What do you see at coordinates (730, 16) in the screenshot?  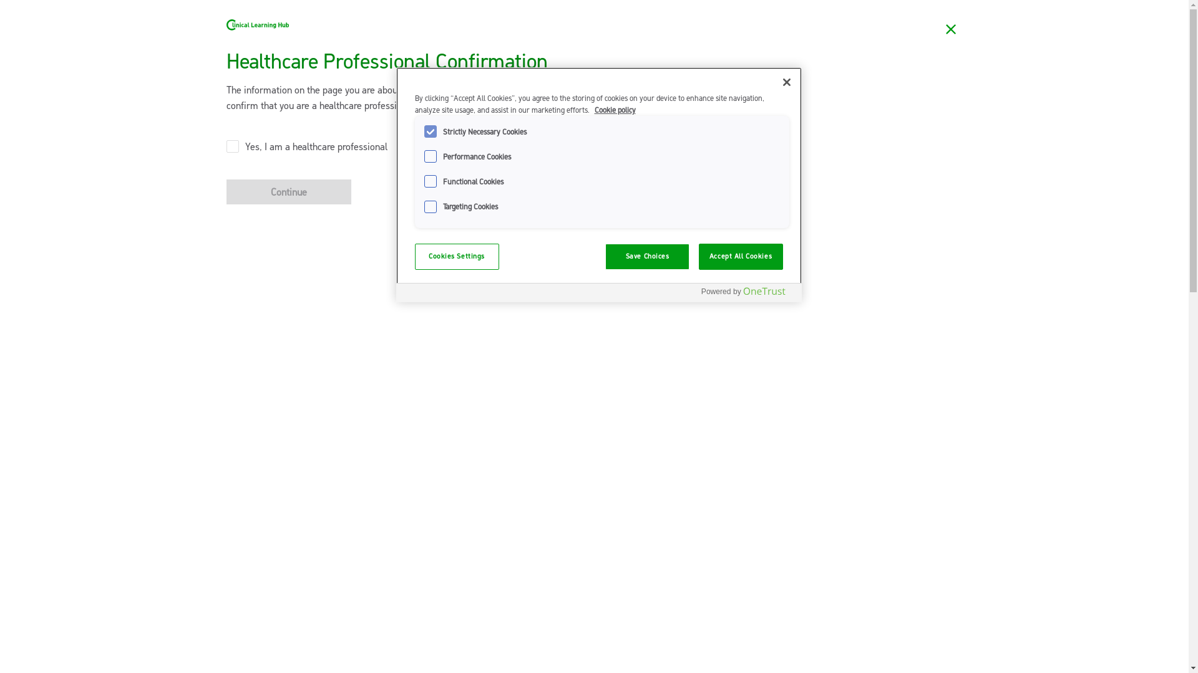 I see `LINGUAGGIO FR |DE |IT` at bounding box center [730, 16].